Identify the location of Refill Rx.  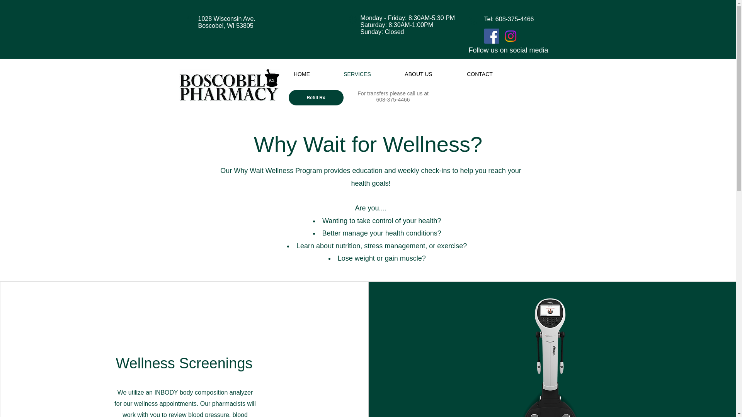
(315, 98).